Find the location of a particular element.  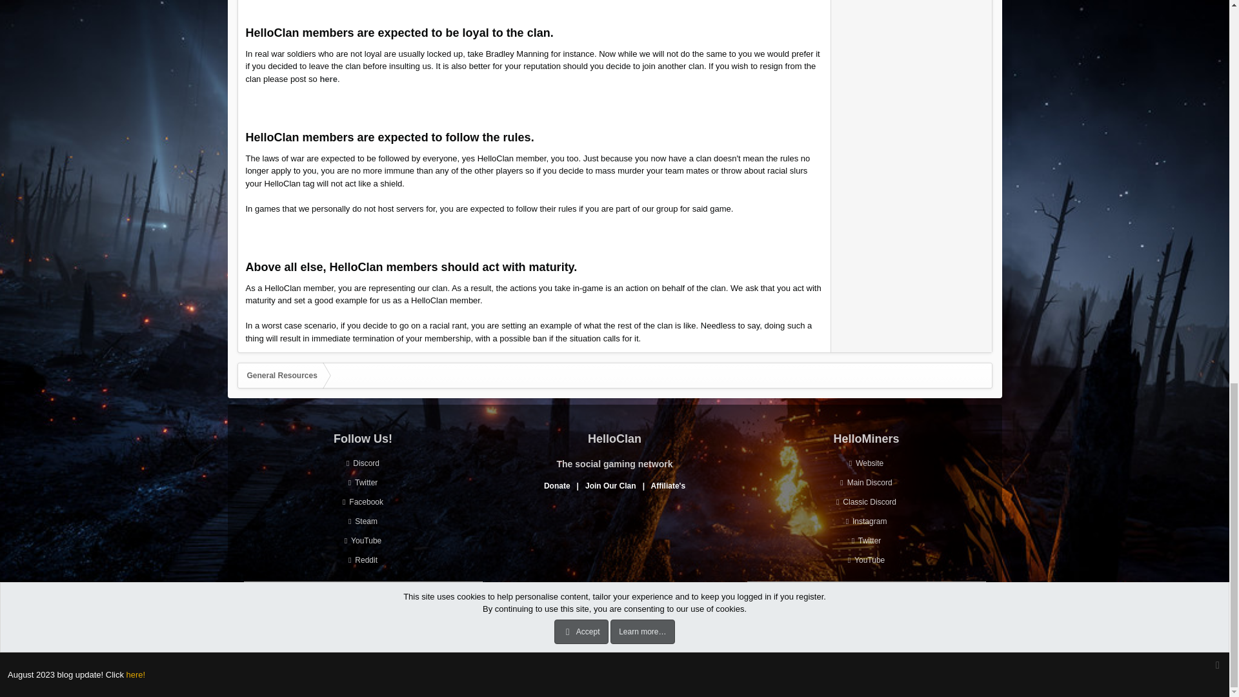

Style chooser is located at coordinates (267, 634).